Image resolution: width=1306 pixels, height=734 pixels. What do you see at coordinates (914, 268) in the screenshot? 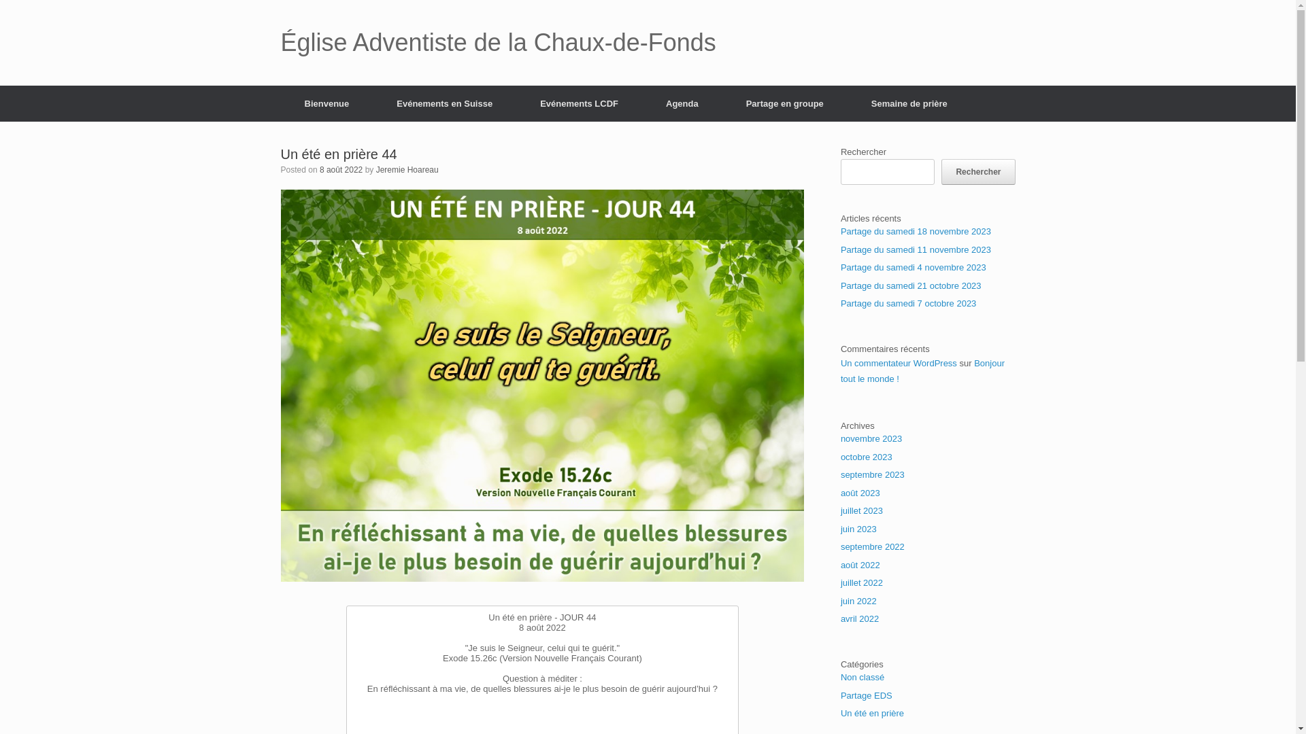
I see `Partage du samedi 4 novembre 2023` at bounding box center [914, 268].